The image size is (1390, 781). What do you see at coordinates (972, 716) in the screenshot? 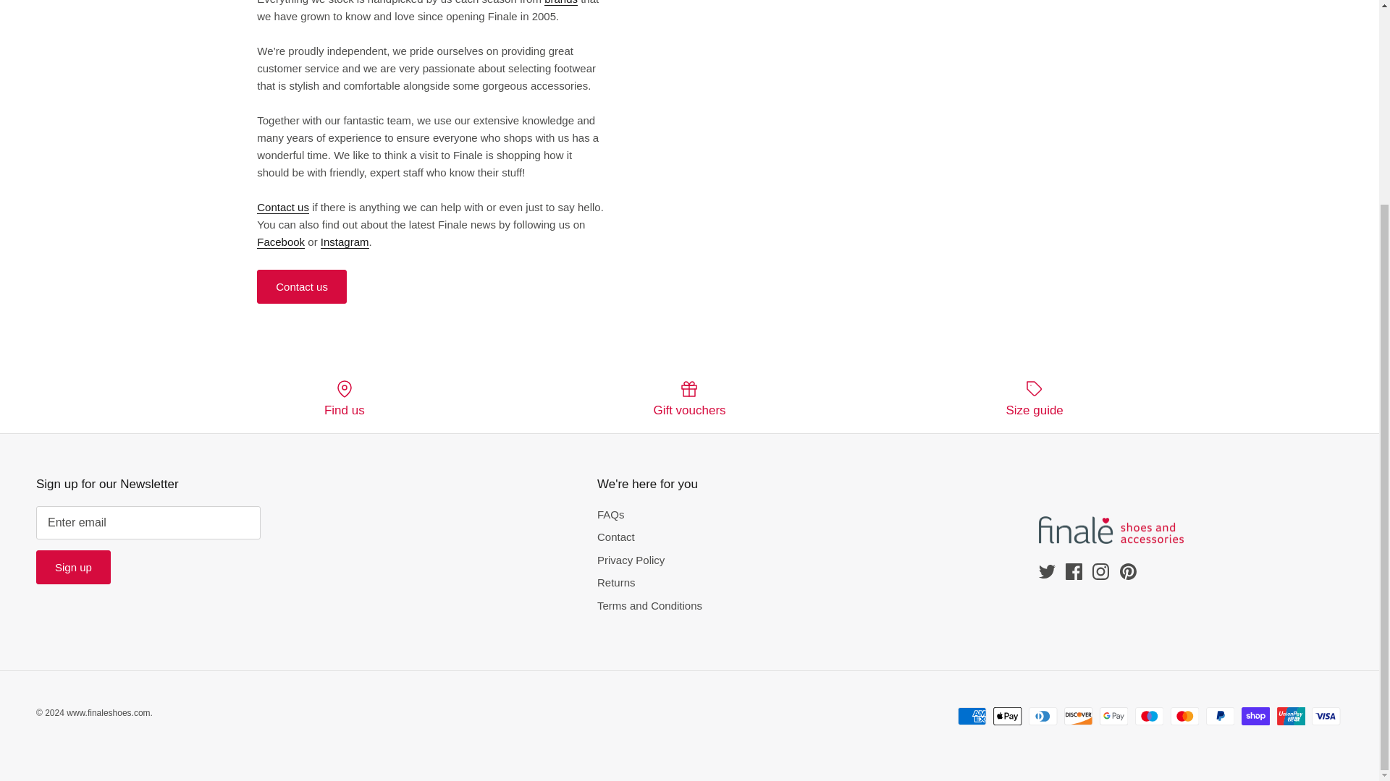
I see `American Express` at bounding box center [972, 716].